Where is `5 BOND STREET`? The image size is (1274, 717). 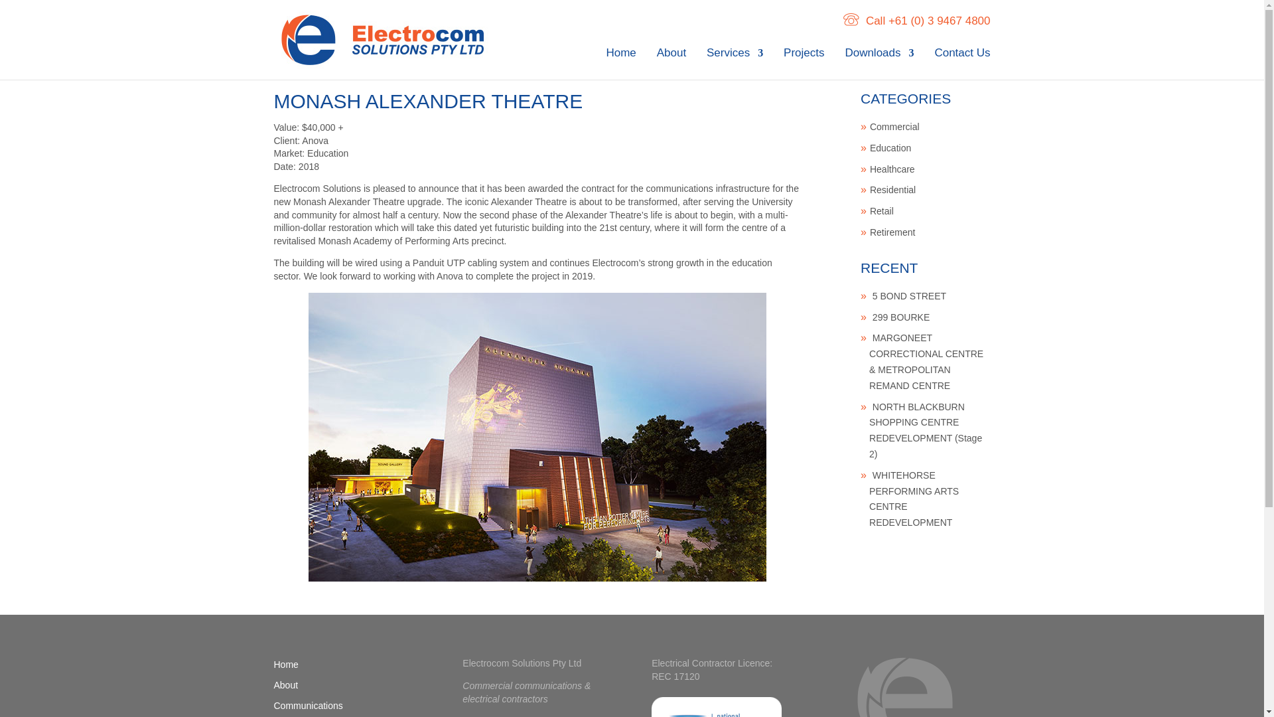 5 BOND STREET is located at coordinates (909, 296).